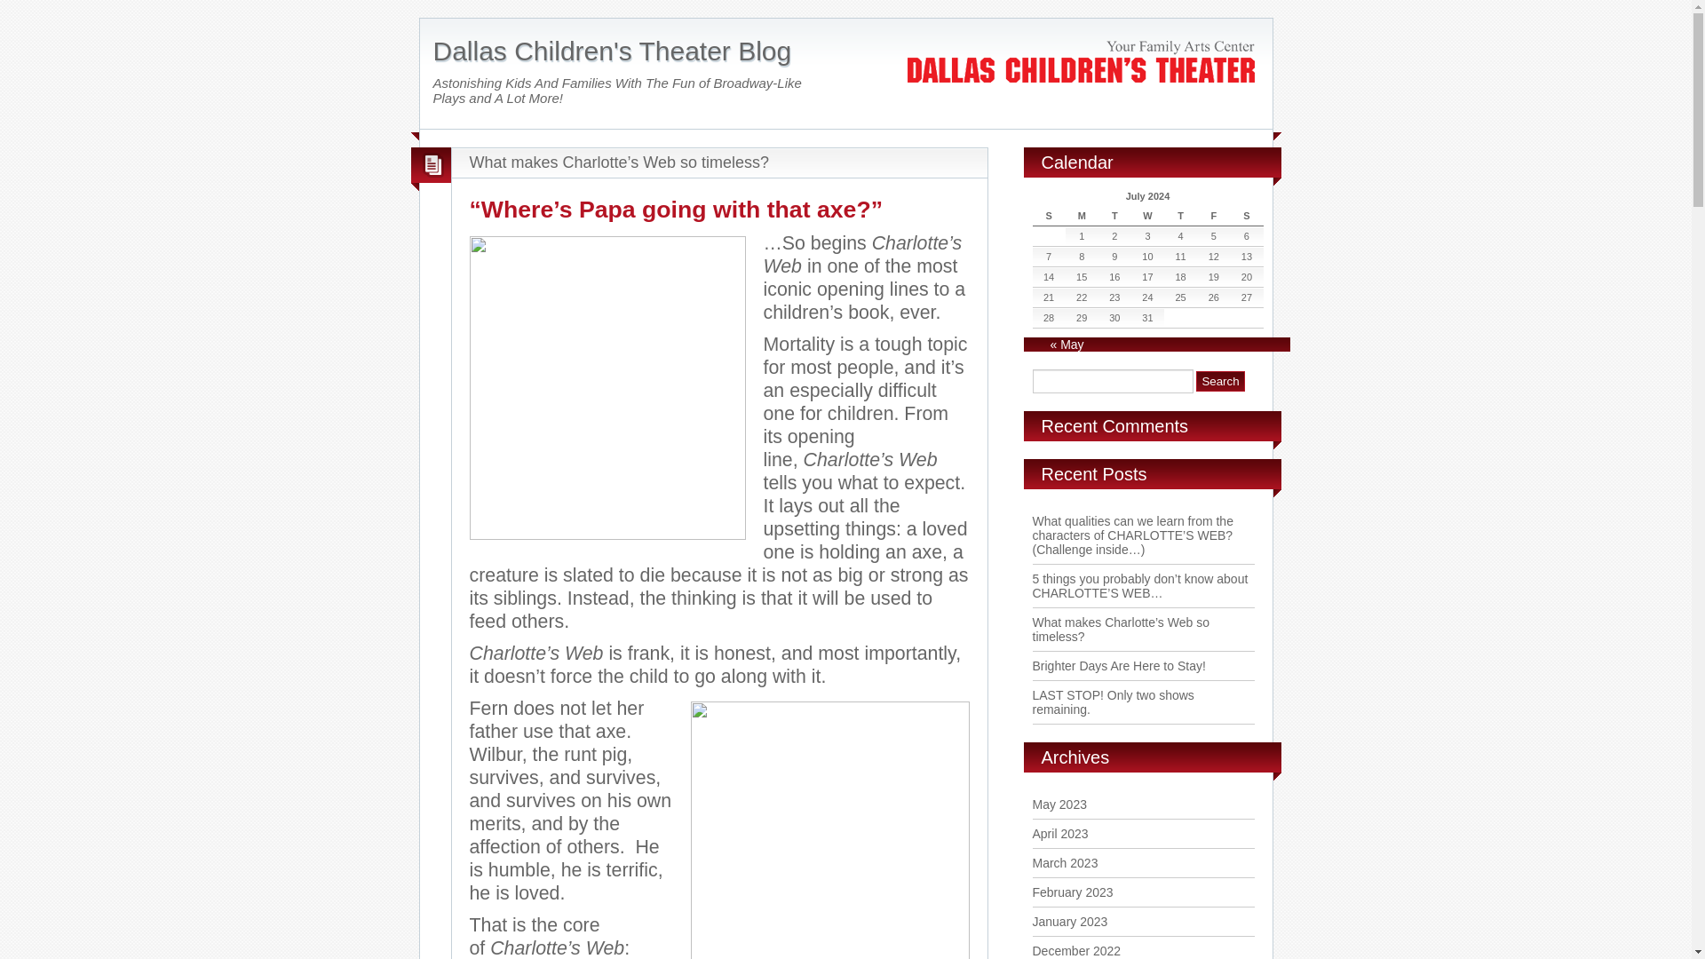 The image size is (1705, 959). I want to click on May 2023, so click(1059, 804).